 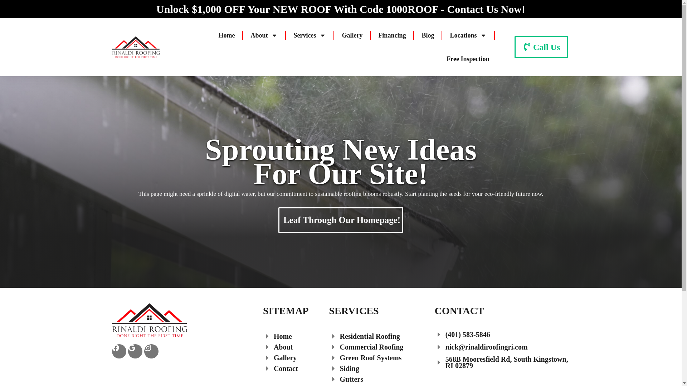 I want to click on Home, so click(x=226, y=35).